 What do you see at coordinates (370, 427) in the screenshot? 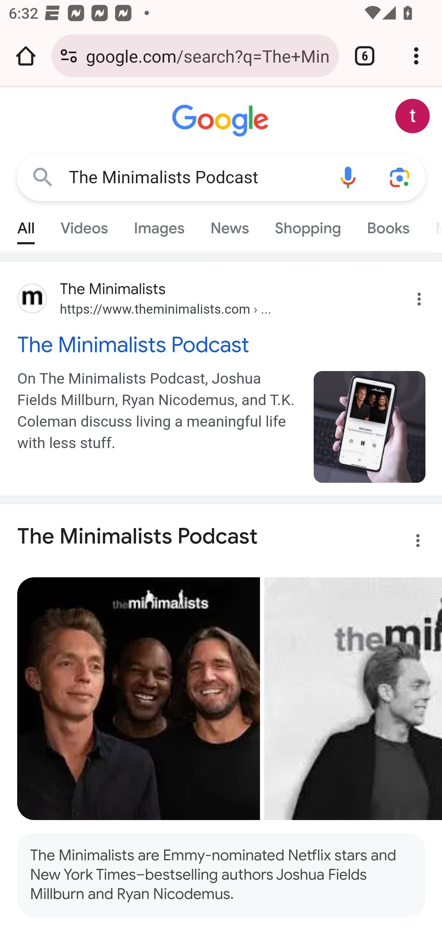
I see `podcast` at bounding box center [370, 427].